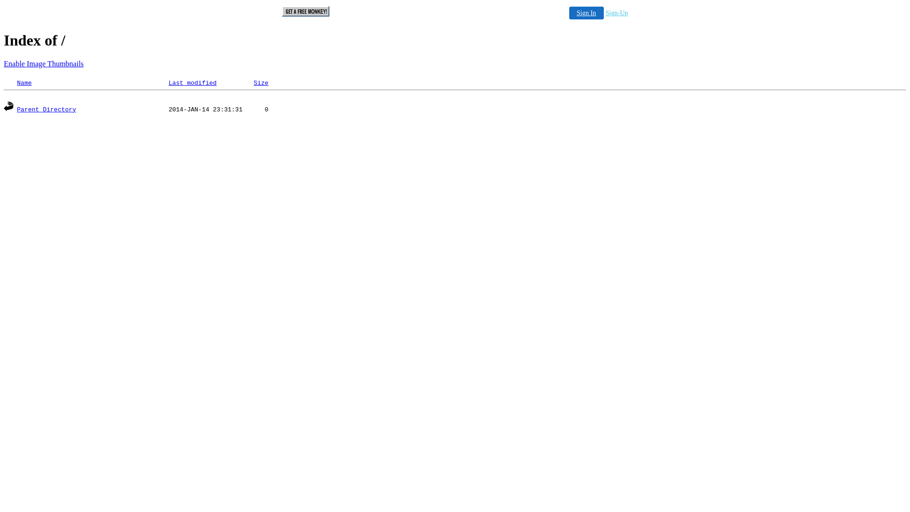 The height and width of the screenshot is (512, 910). Describe the element at coordinates (44, 64) in the screenshot. I see `Enable Image Thumbnails` at that location.